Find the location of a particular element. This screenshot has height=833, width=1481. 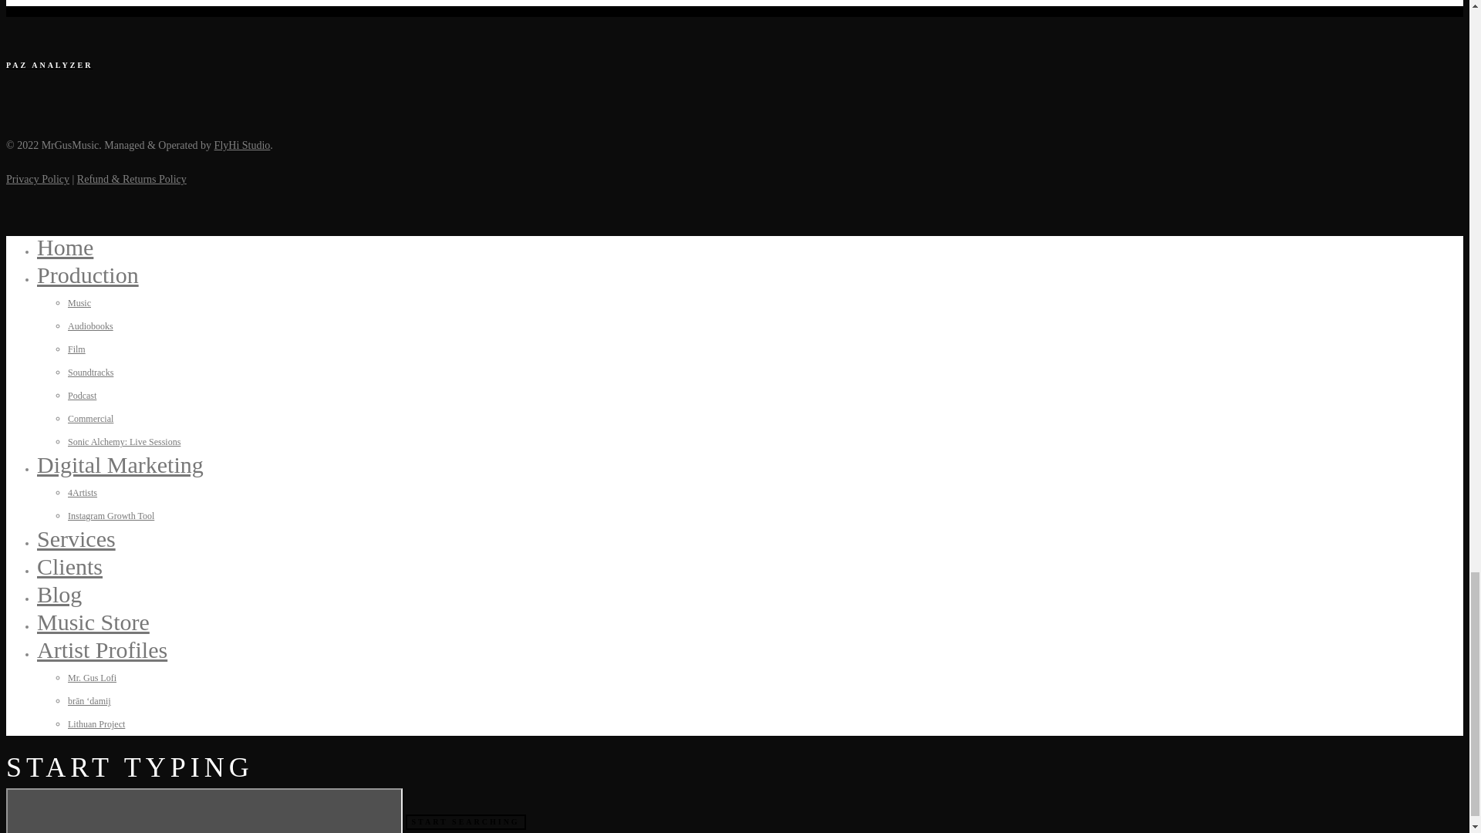

Home is located at coordinates (65, 247).